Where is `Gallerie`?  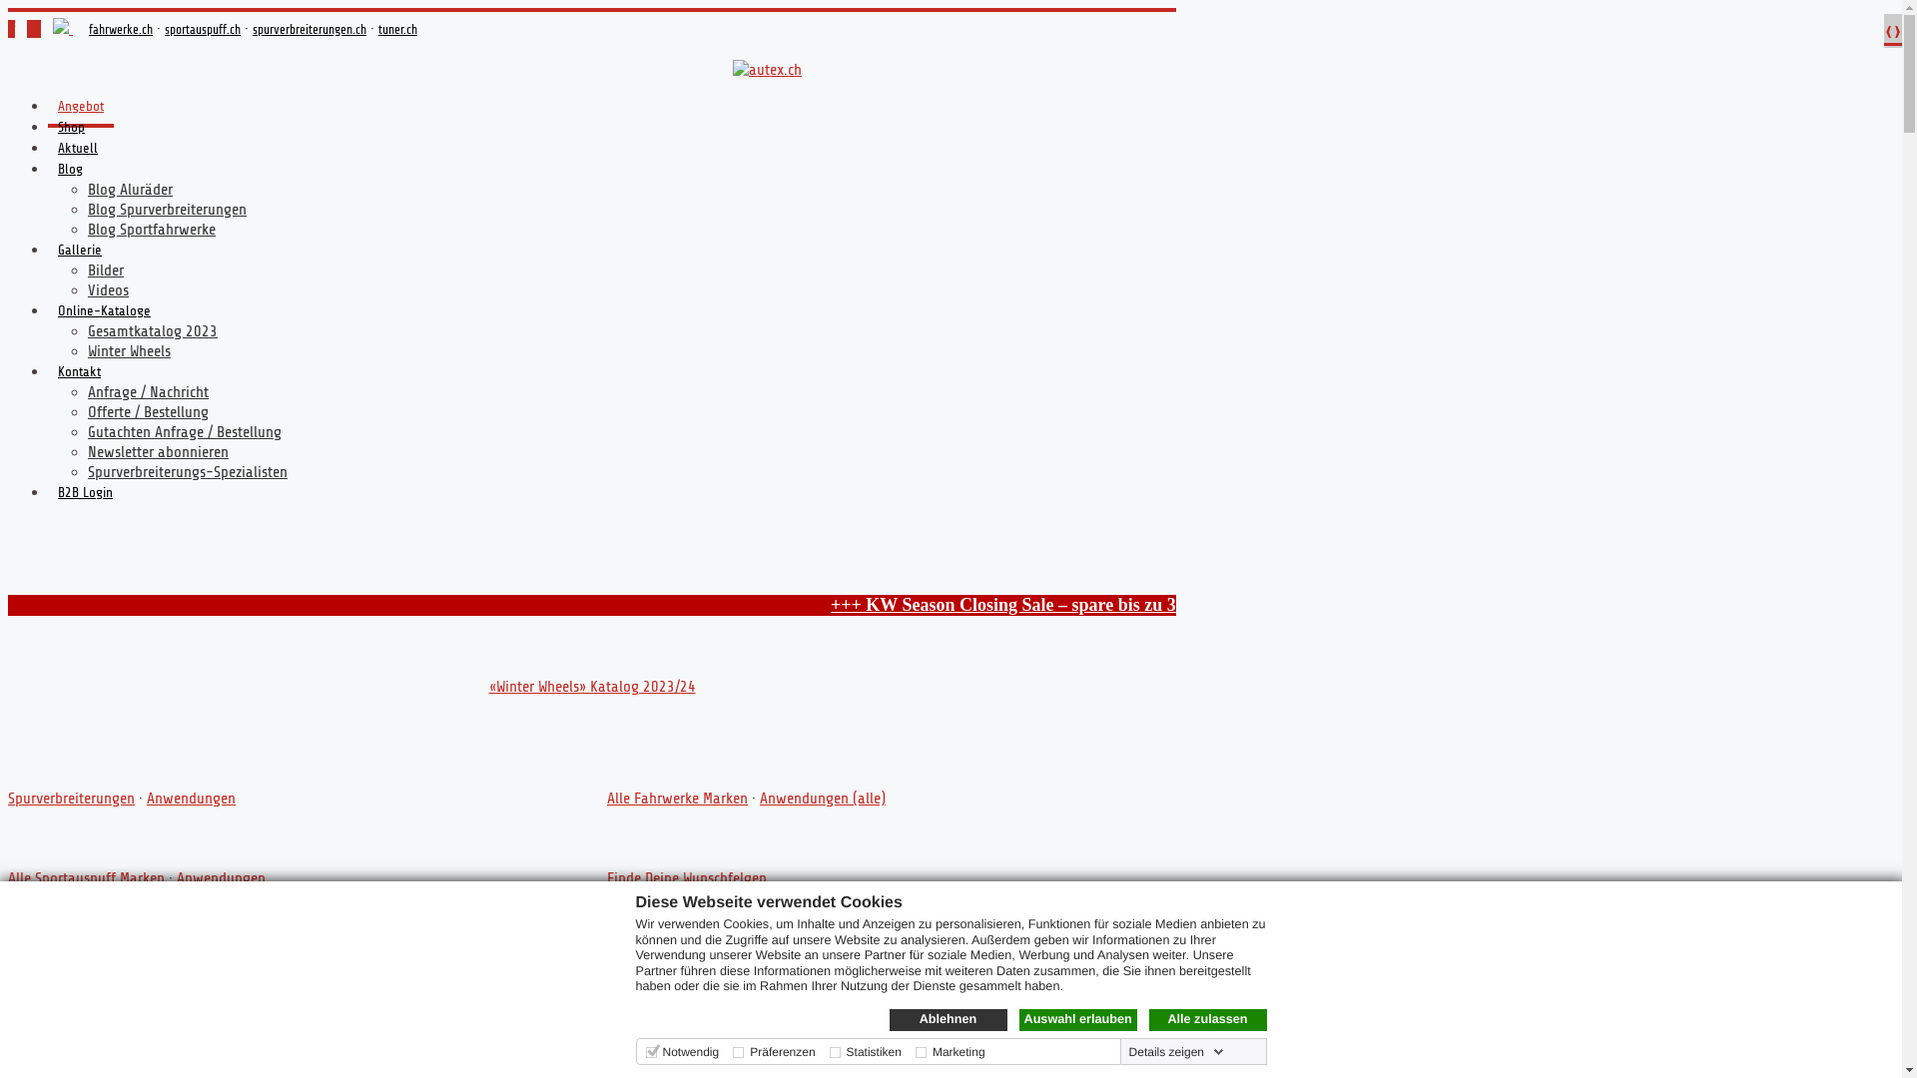
Gallerie is located at coordinates (80, 255).